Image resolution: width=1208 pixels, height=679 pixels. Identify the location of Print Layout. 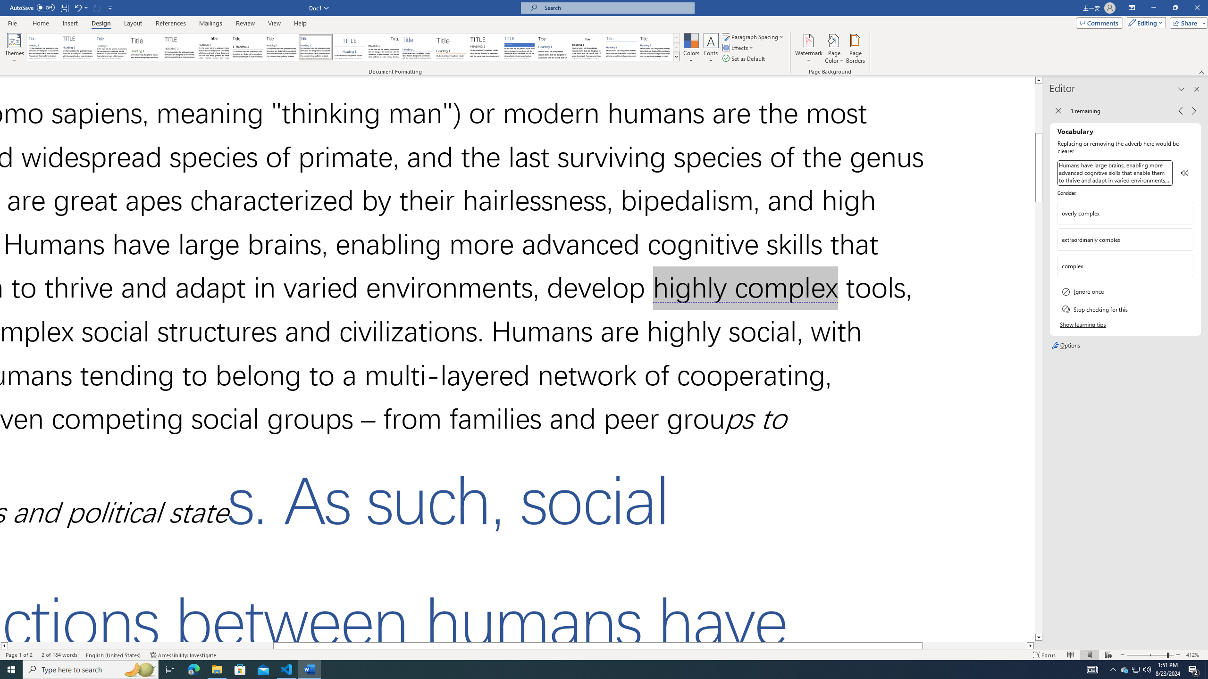
(1089, 655).